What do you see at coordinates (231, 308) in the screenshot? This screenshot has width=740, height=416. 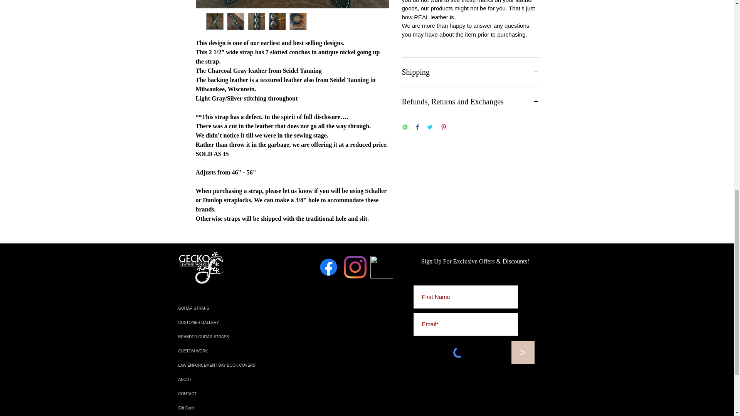 I see `GUITAR STRAPS` at bounding box center [231, 308].